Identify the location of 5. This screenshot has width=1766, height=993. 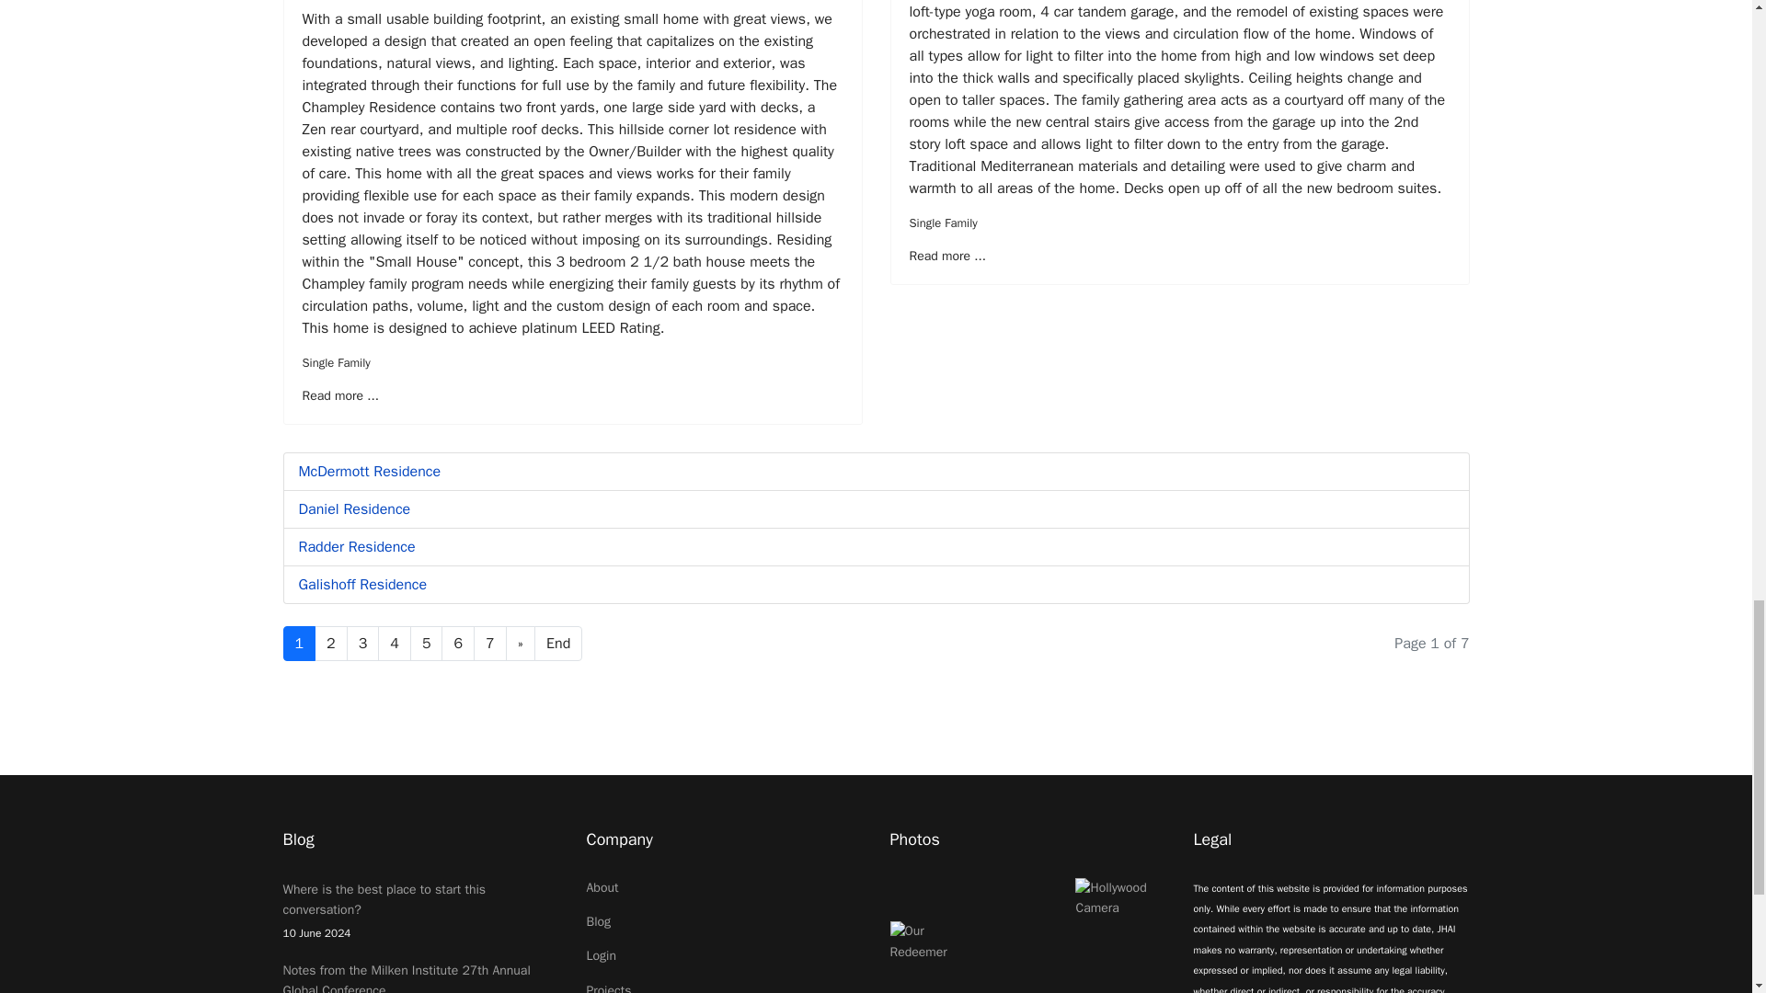
(426, 644).